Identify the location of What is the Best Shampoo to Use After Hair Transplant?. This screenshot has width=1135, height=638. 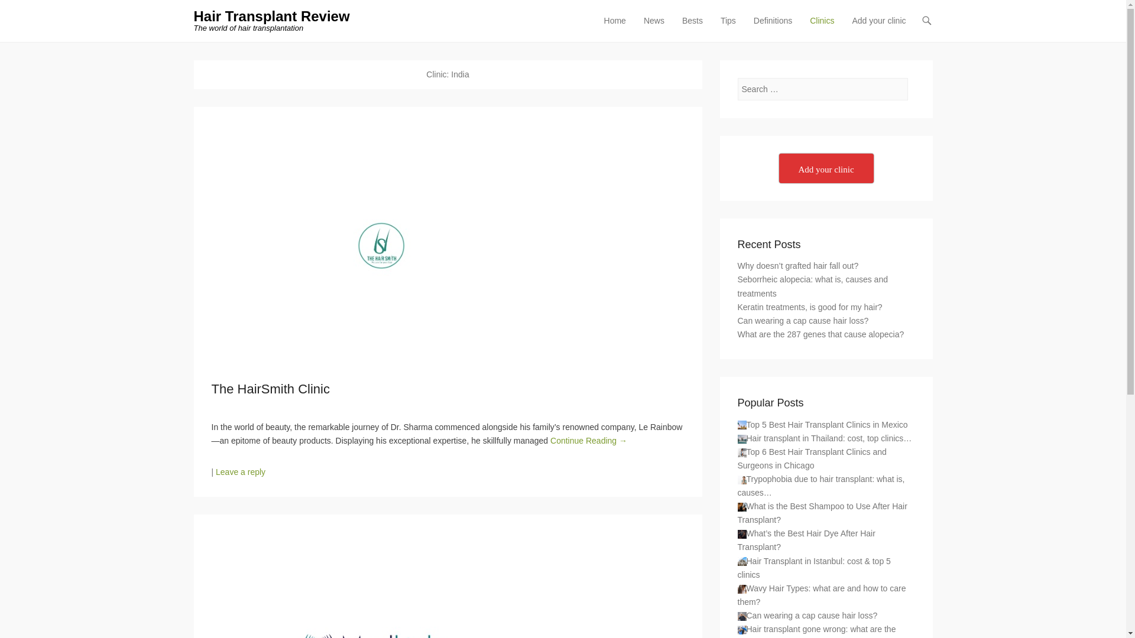
(742, 507).